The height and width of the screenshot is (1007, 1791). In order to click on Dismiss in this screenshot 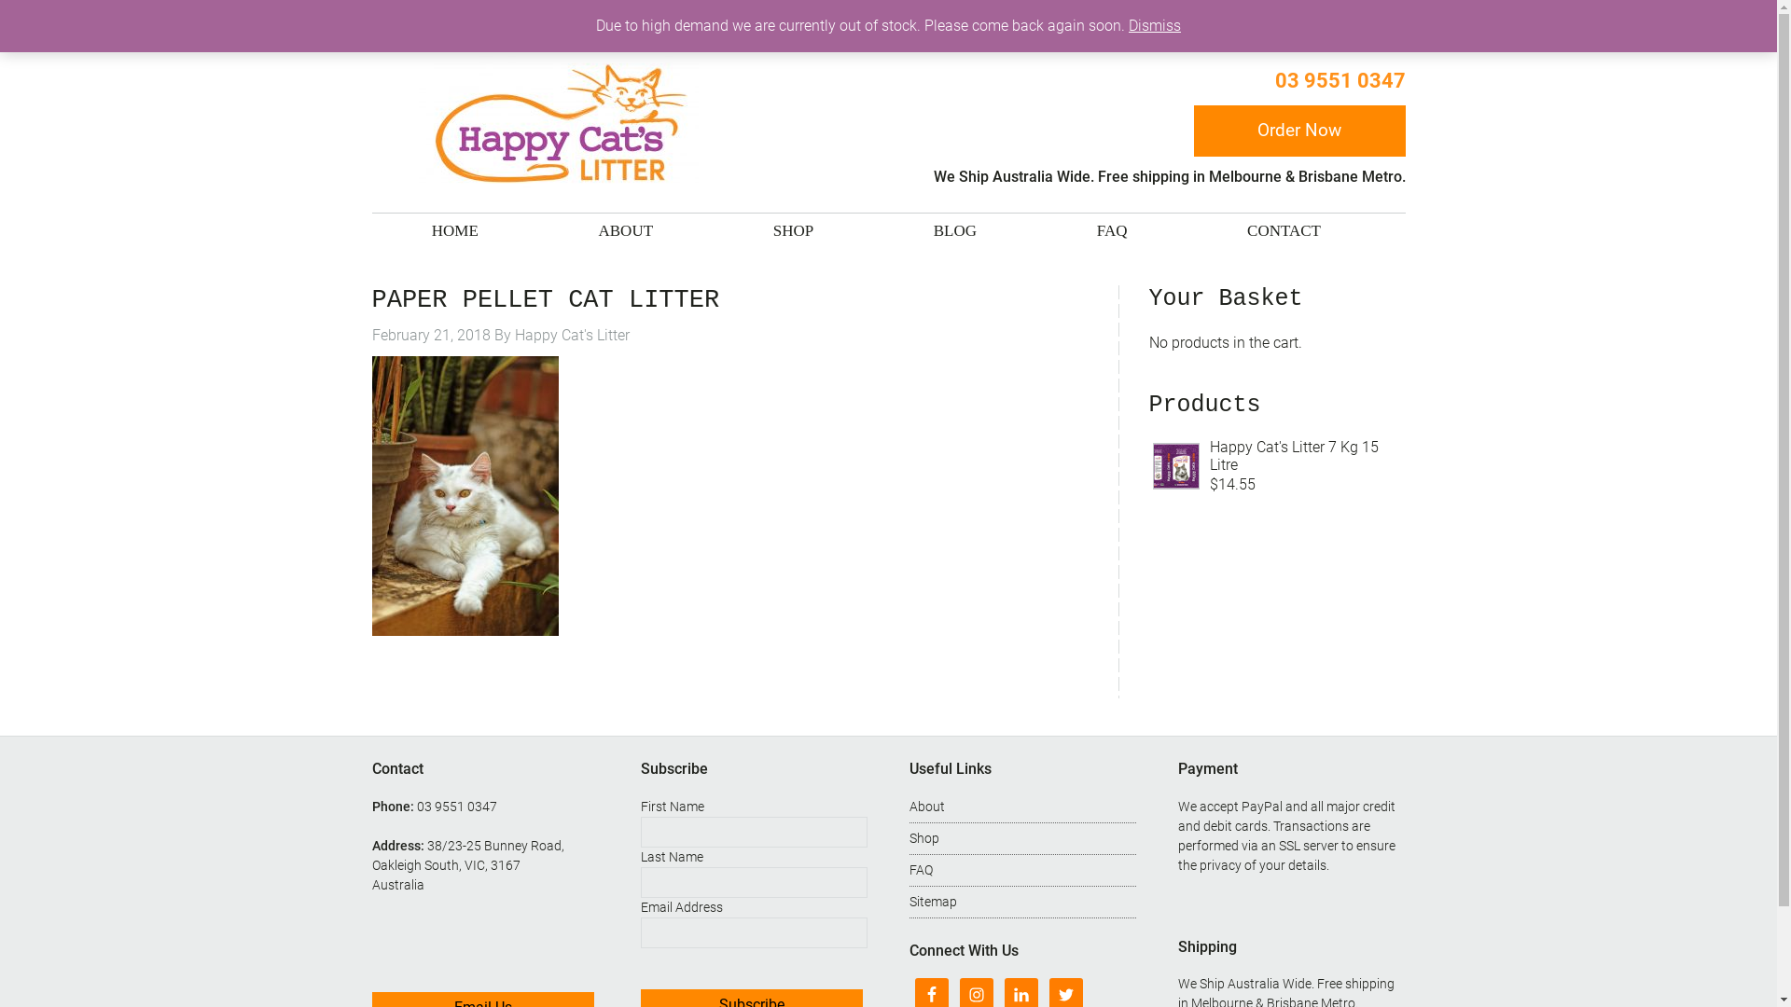, I will do `click(1155, 26)`.